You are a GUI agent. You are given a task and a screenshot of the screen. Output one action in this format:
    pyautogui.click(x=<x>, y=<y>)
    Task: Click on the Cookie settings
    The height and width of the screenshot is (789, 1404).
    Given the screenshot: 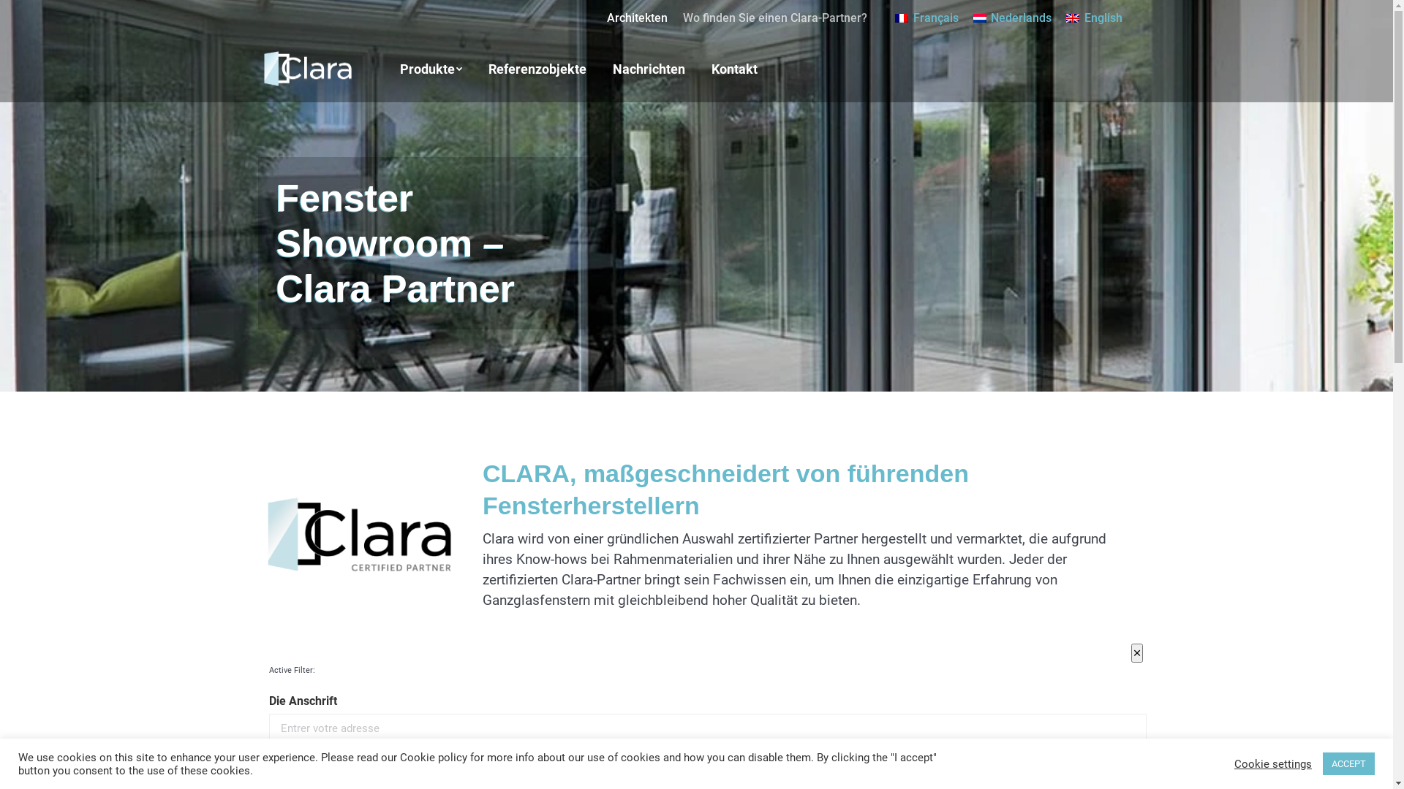 What is the action you would take?
    pyautogui.click(x=1273, y=763)
    